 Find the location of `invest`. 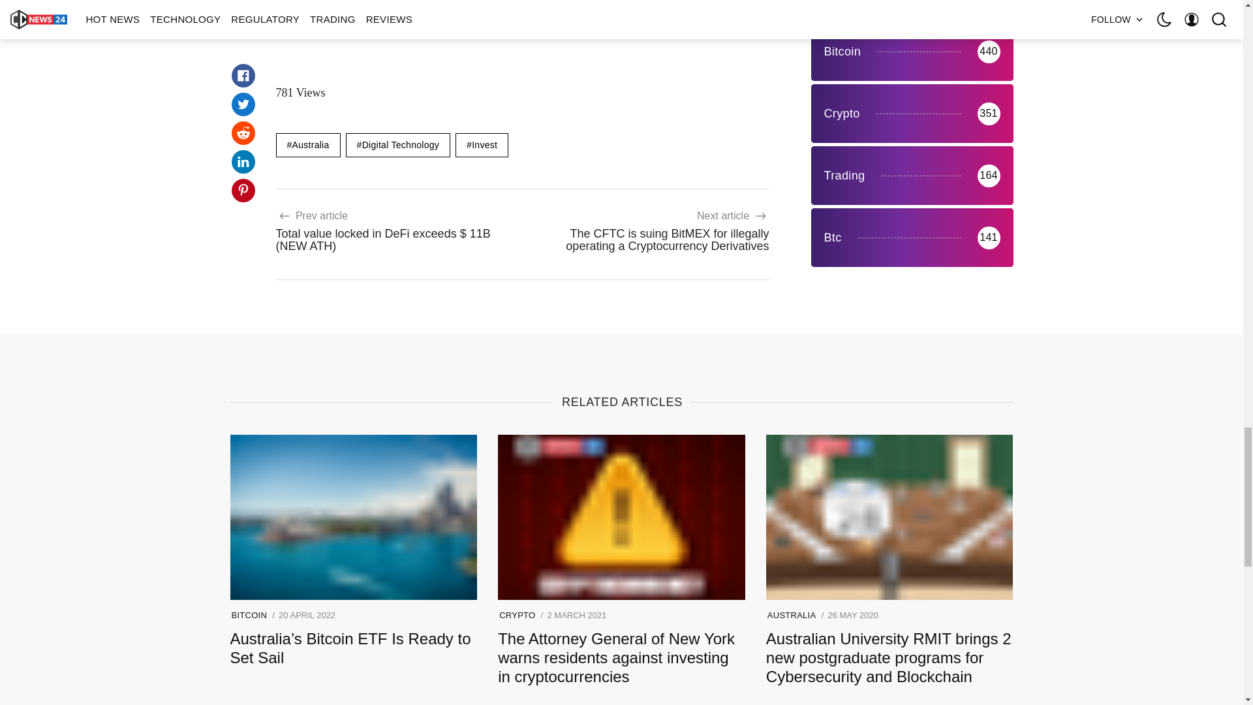

invest is located at coordinates (482, 145).